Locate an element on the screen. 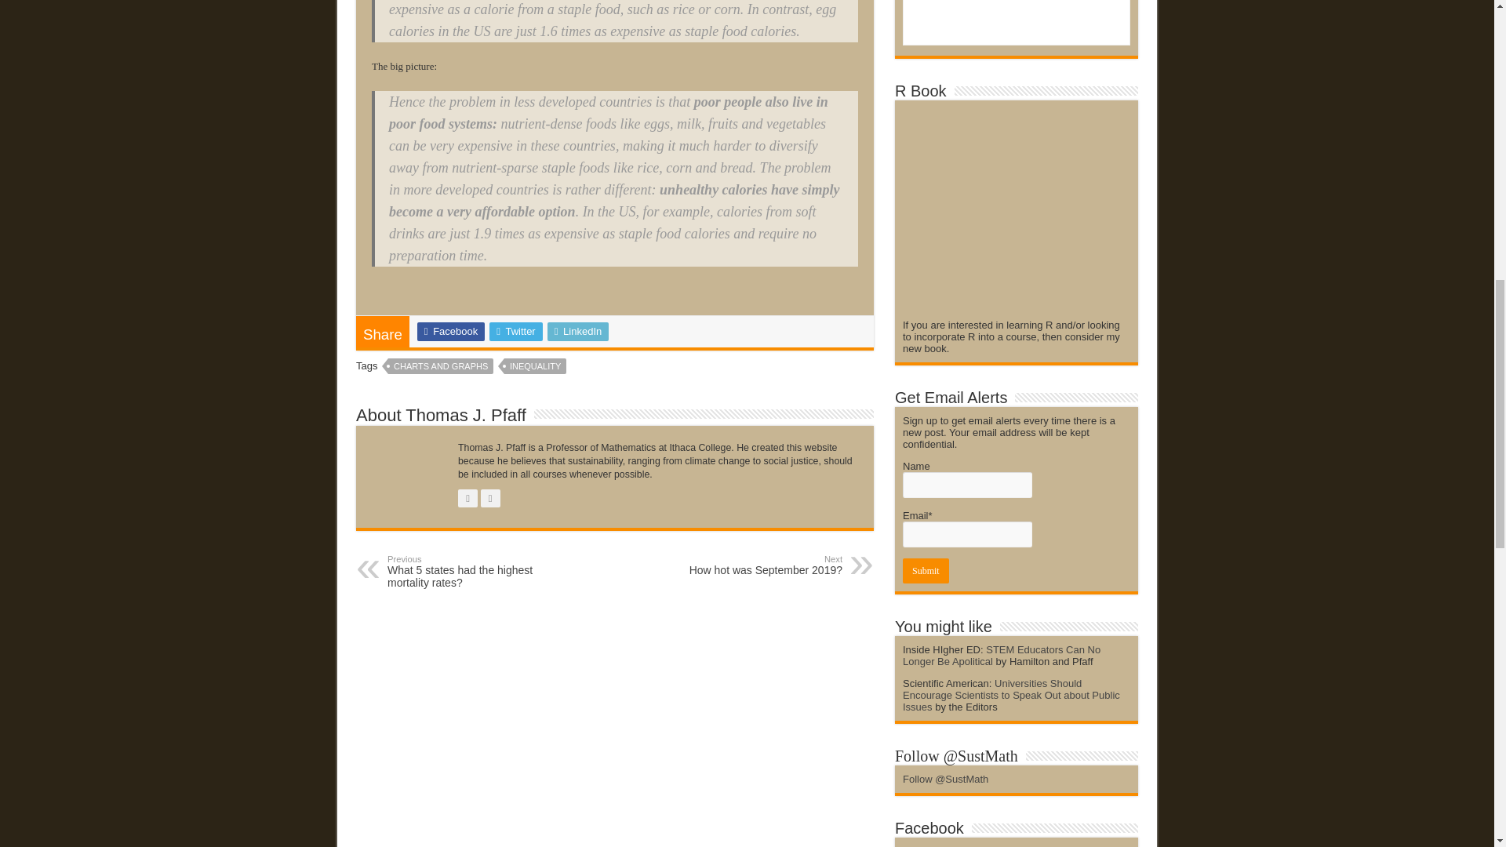  Twitter is located at coordinates (516, 332).